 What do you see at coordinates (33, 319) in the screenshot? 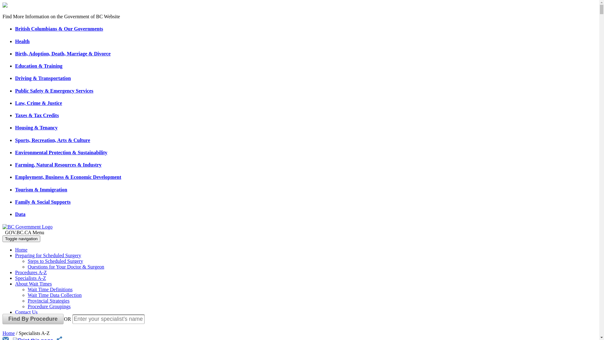
I see `Find By Procedure` at bounding box center [33, 319].